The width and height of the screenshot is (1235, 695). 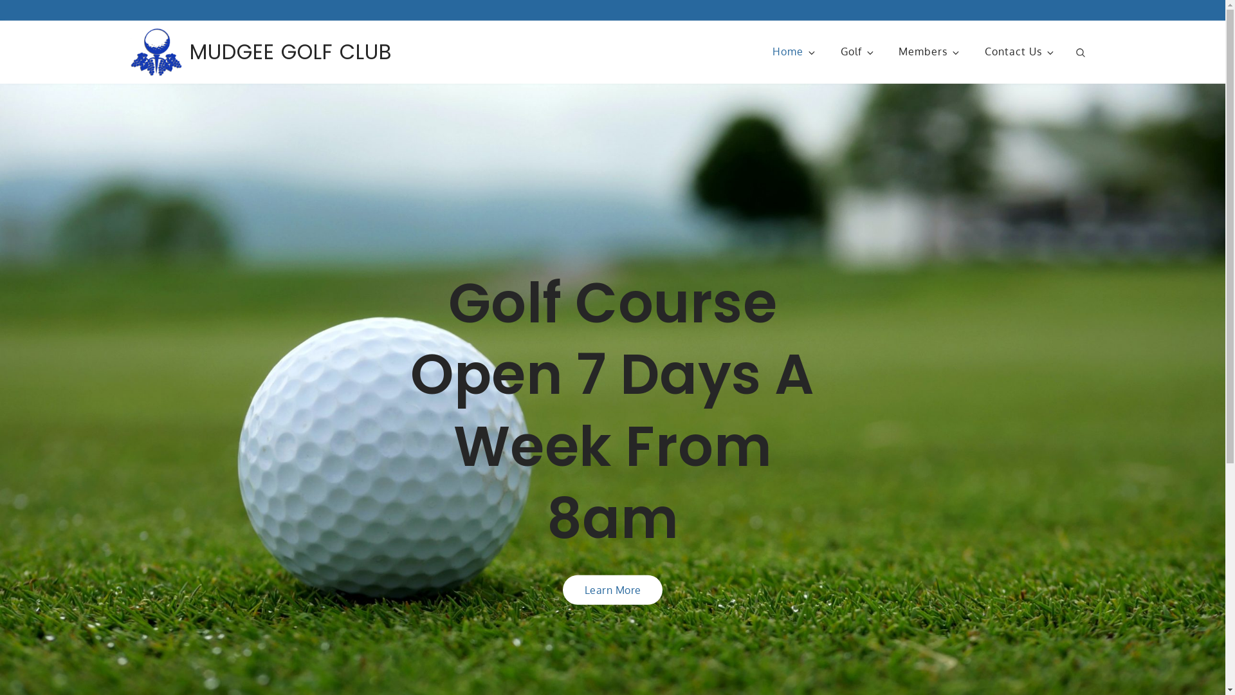 I want to click on Members, so click(x=930, y=51).